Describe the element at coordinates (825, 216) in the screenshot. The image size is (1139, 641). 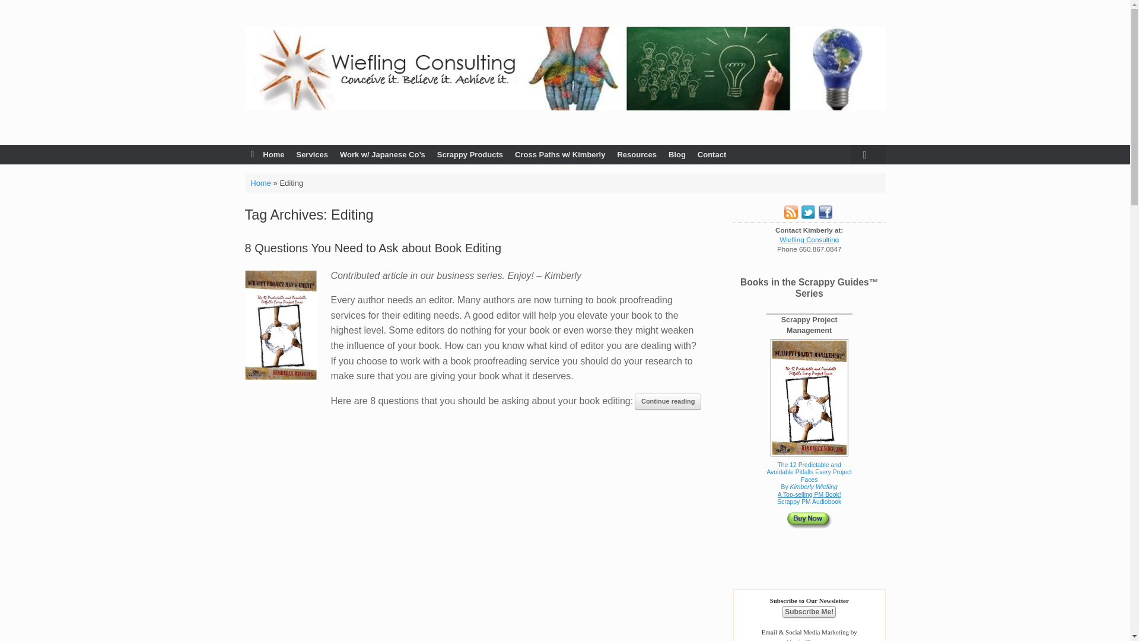
I see `Connect on Facebook` at that location.